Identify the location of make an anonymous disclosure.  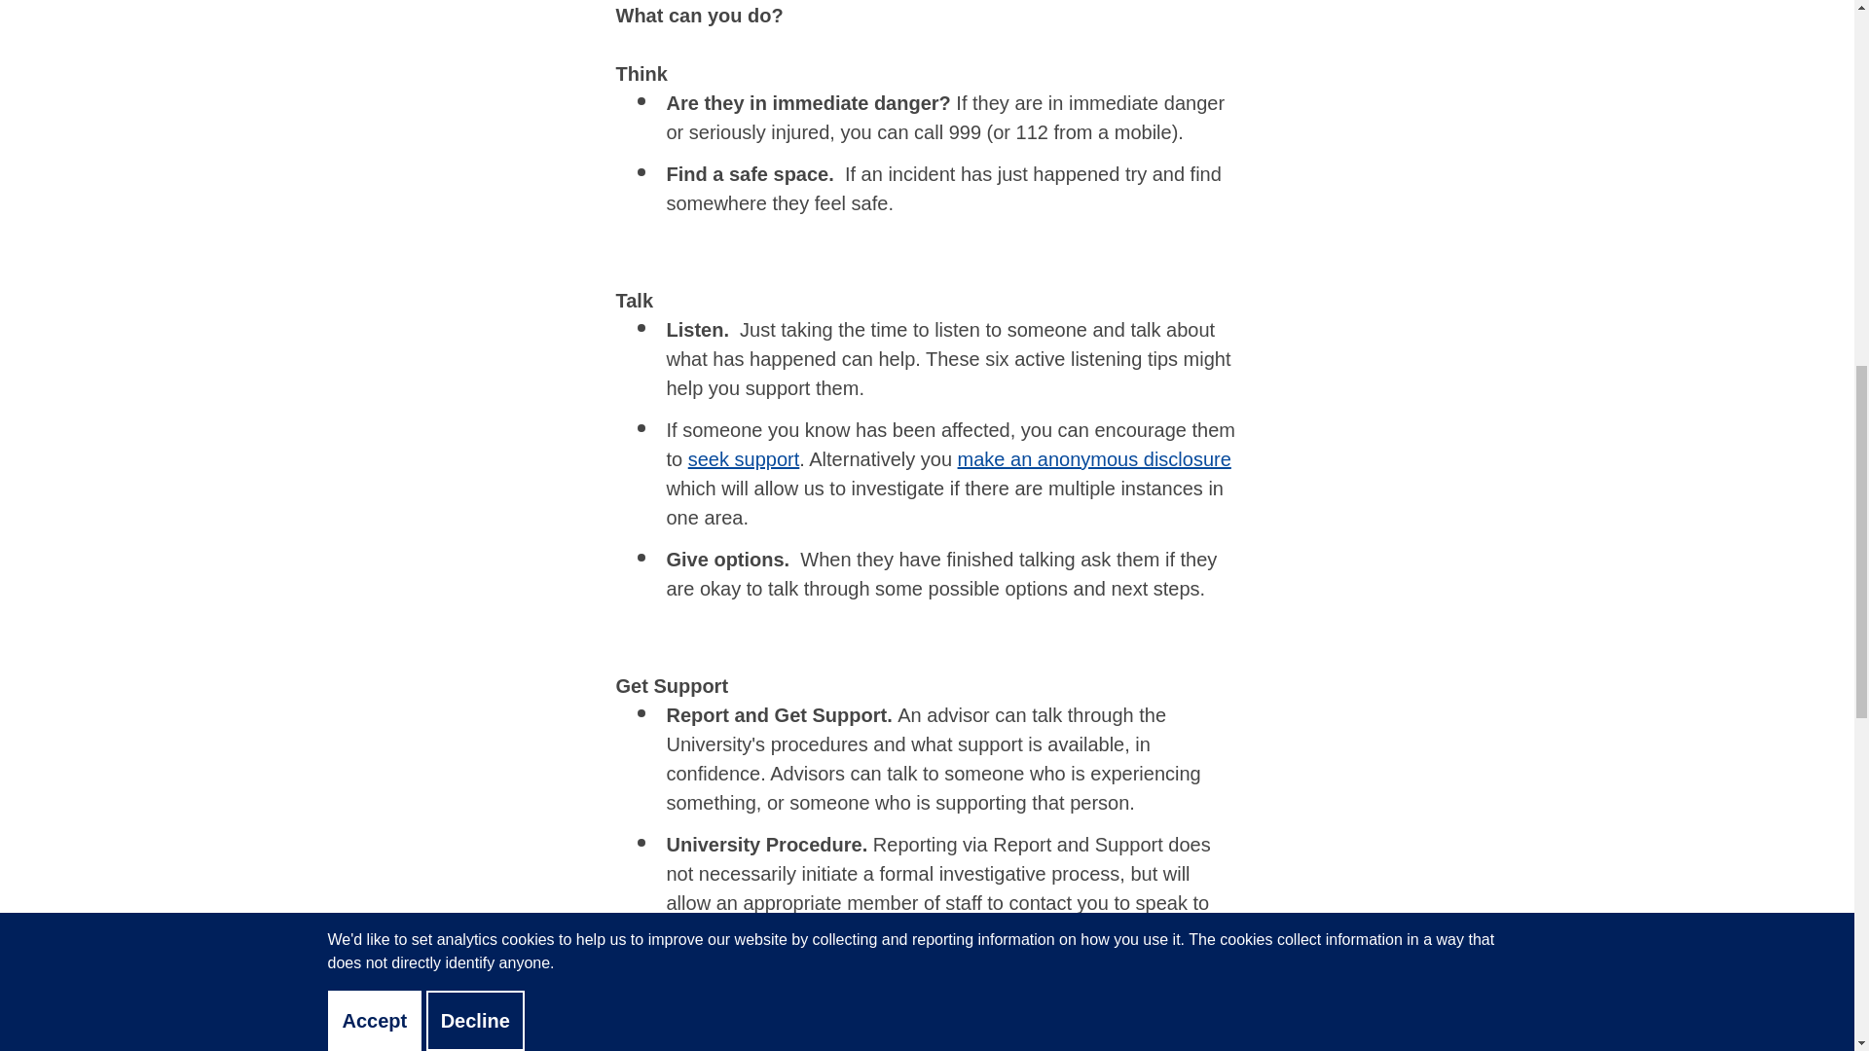
(1094, 459).